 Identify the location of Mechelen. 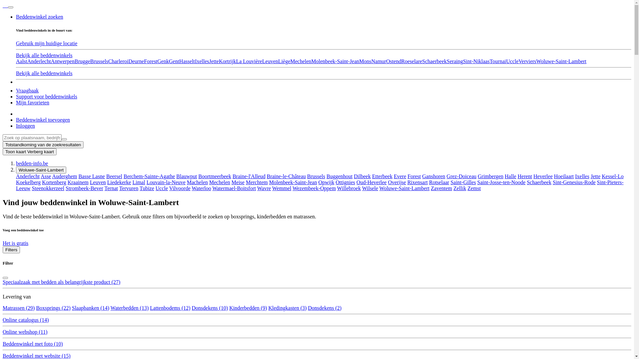
(220, 182).